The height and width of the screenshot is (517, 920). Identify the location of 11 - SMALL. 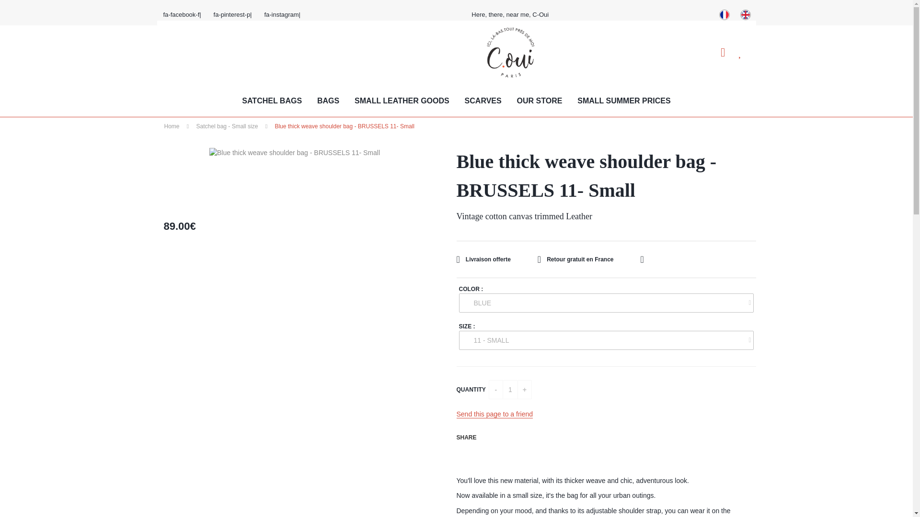
(606, 340).